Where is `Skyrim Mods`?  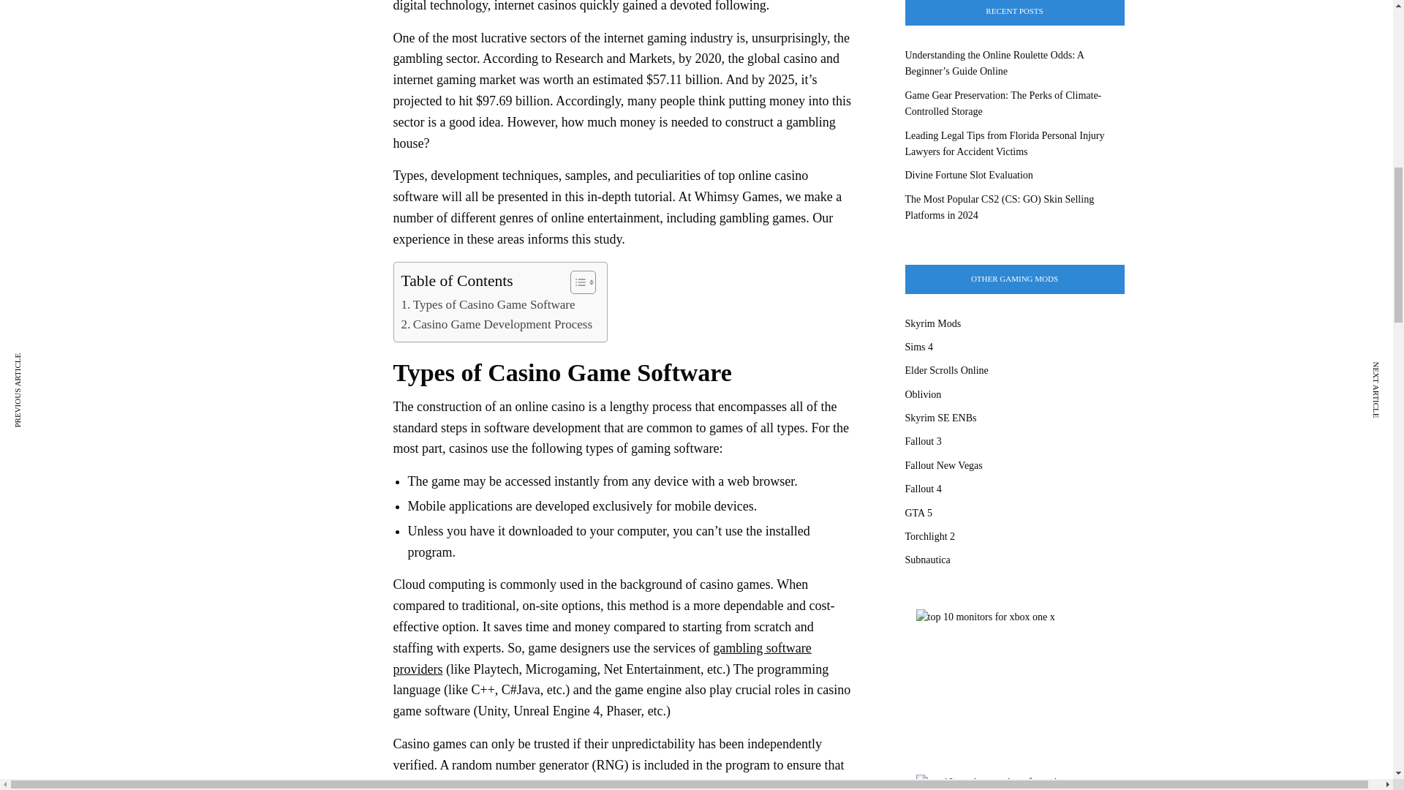
Skyrim Mods is located at coordinates (933, 323).